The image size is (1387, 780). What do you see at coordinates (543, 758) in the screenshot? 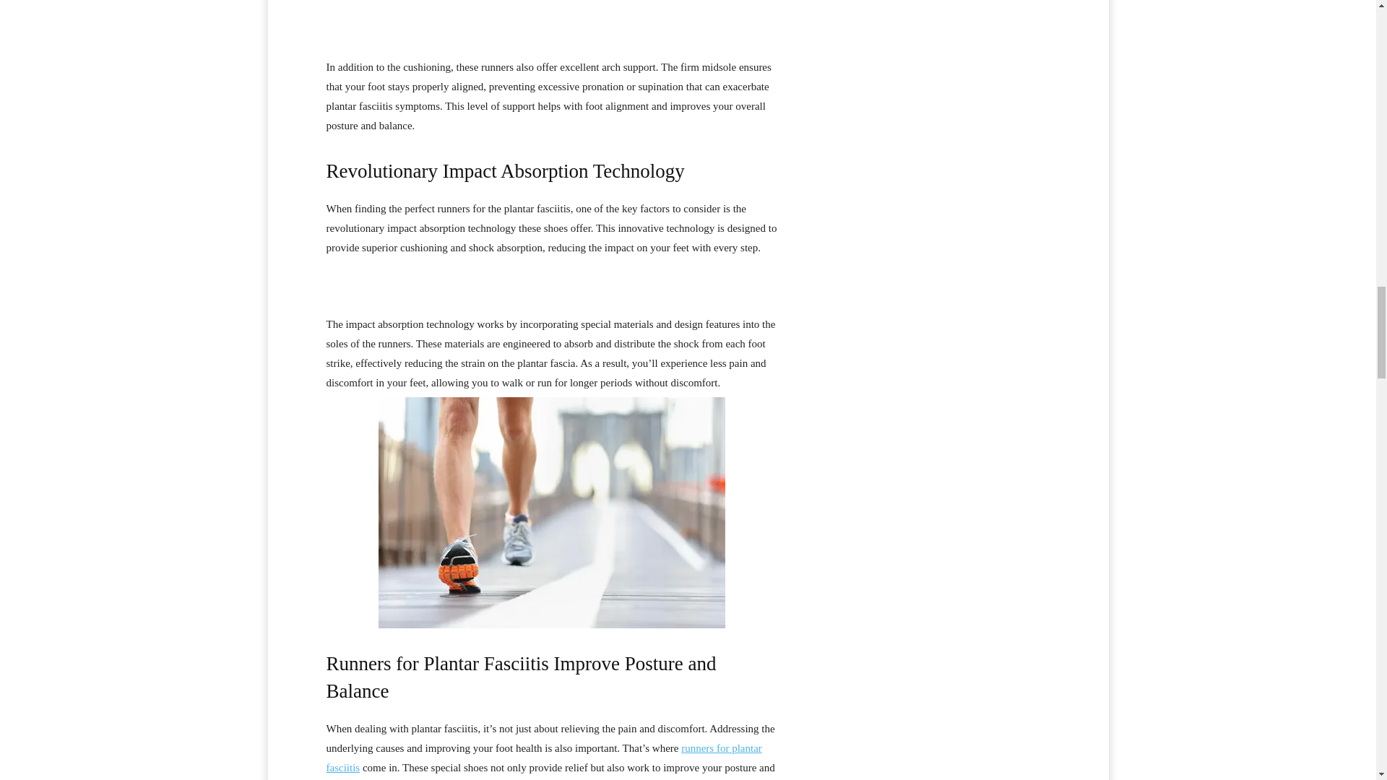
I see `runners for plantar fasciitis` at bounding box center [543, 758].